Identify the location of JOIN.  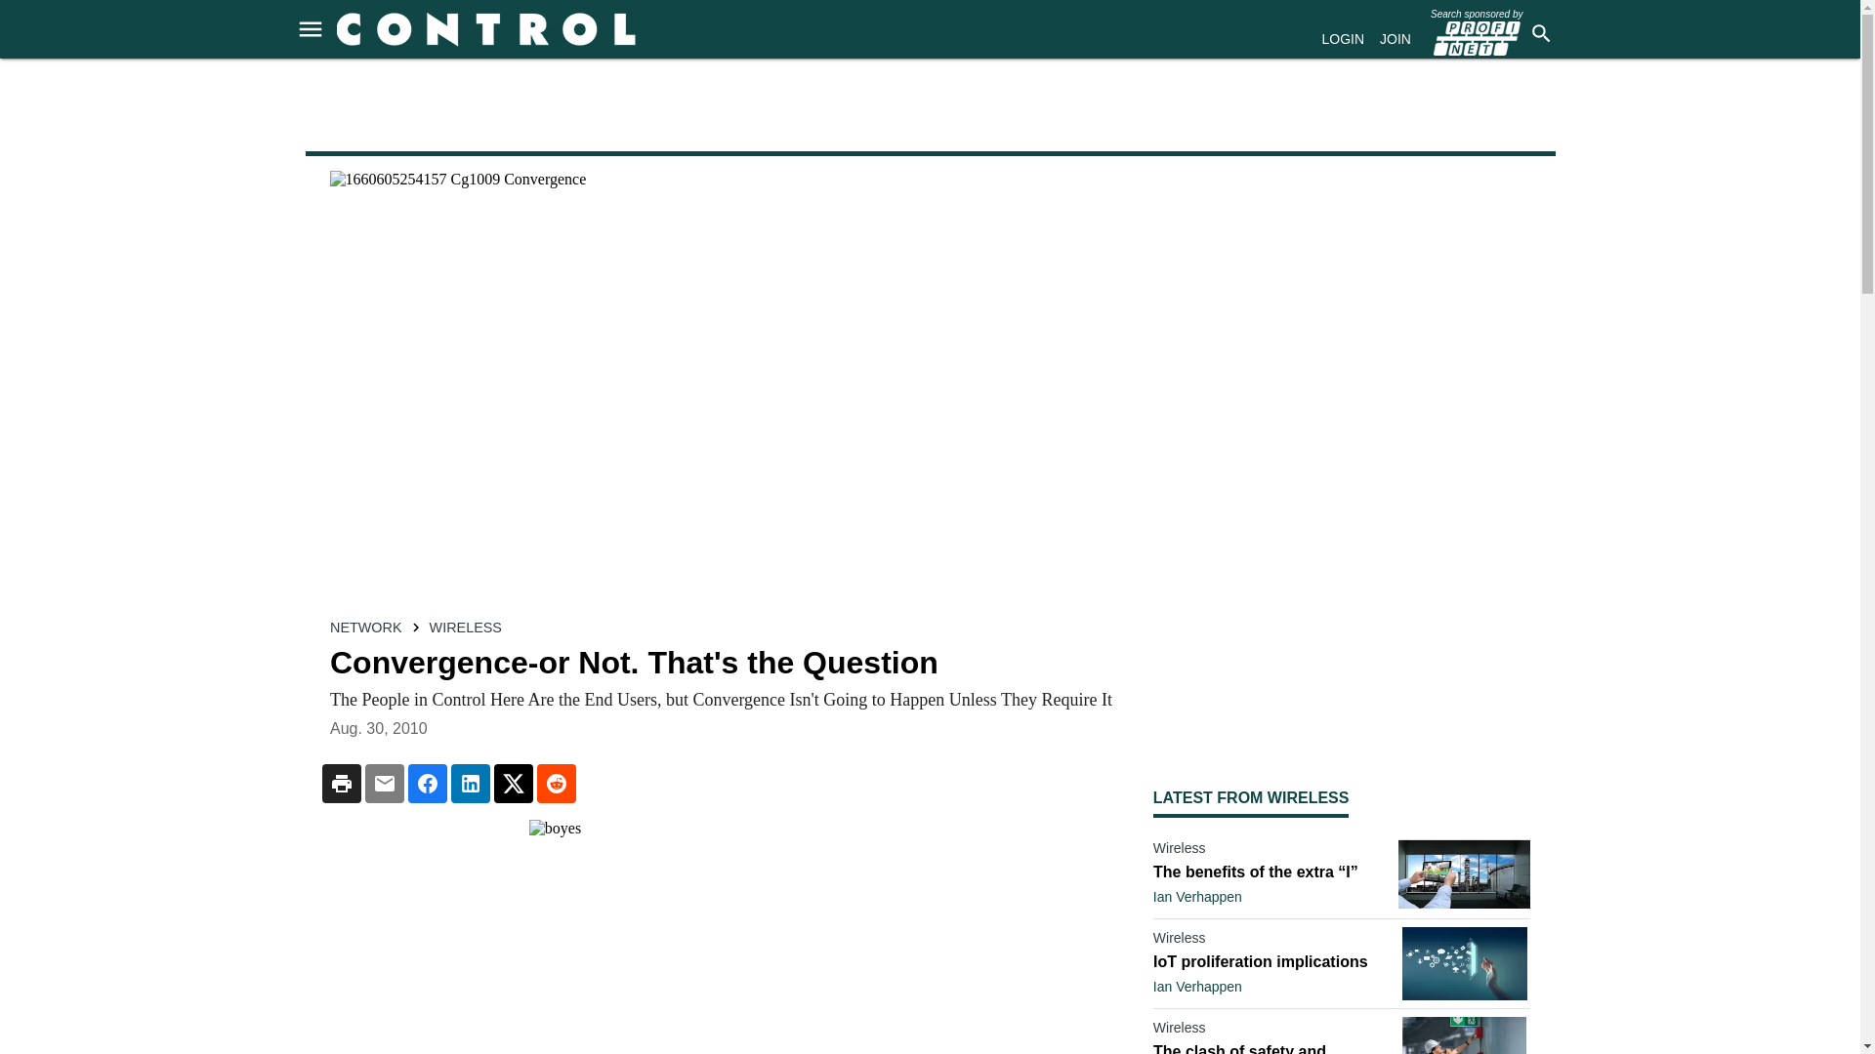
(1396, 39).